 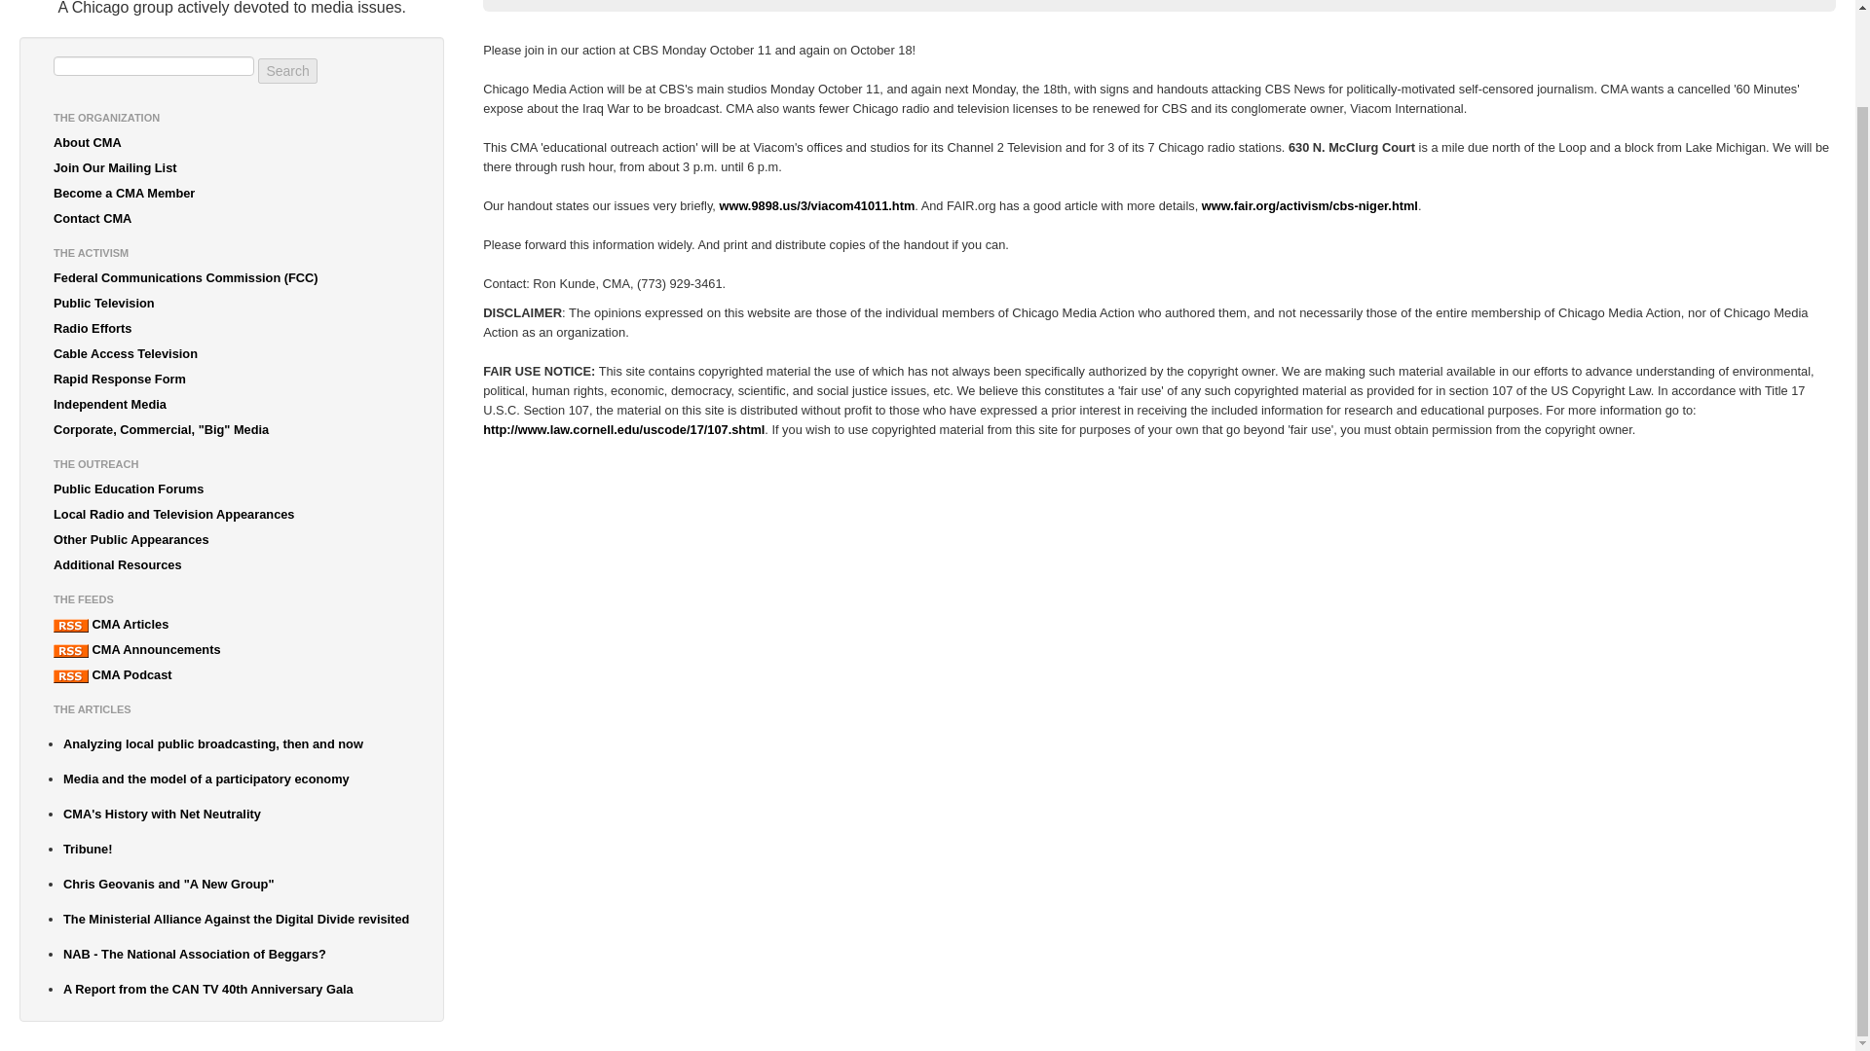 What do you see at coordinates (232, 218) in the screenshot?
I see `Contact CMA` at bounding box center [232, 218].